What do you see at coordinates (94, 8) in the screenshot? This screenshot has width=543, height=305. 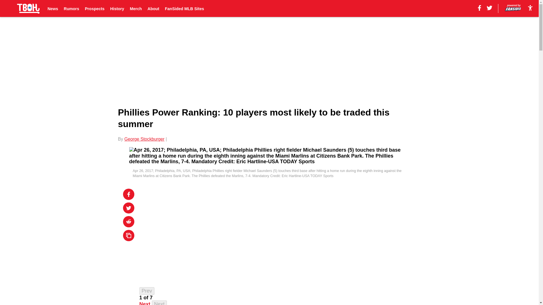 I see `Prospects` at bounding box center [94, 8].